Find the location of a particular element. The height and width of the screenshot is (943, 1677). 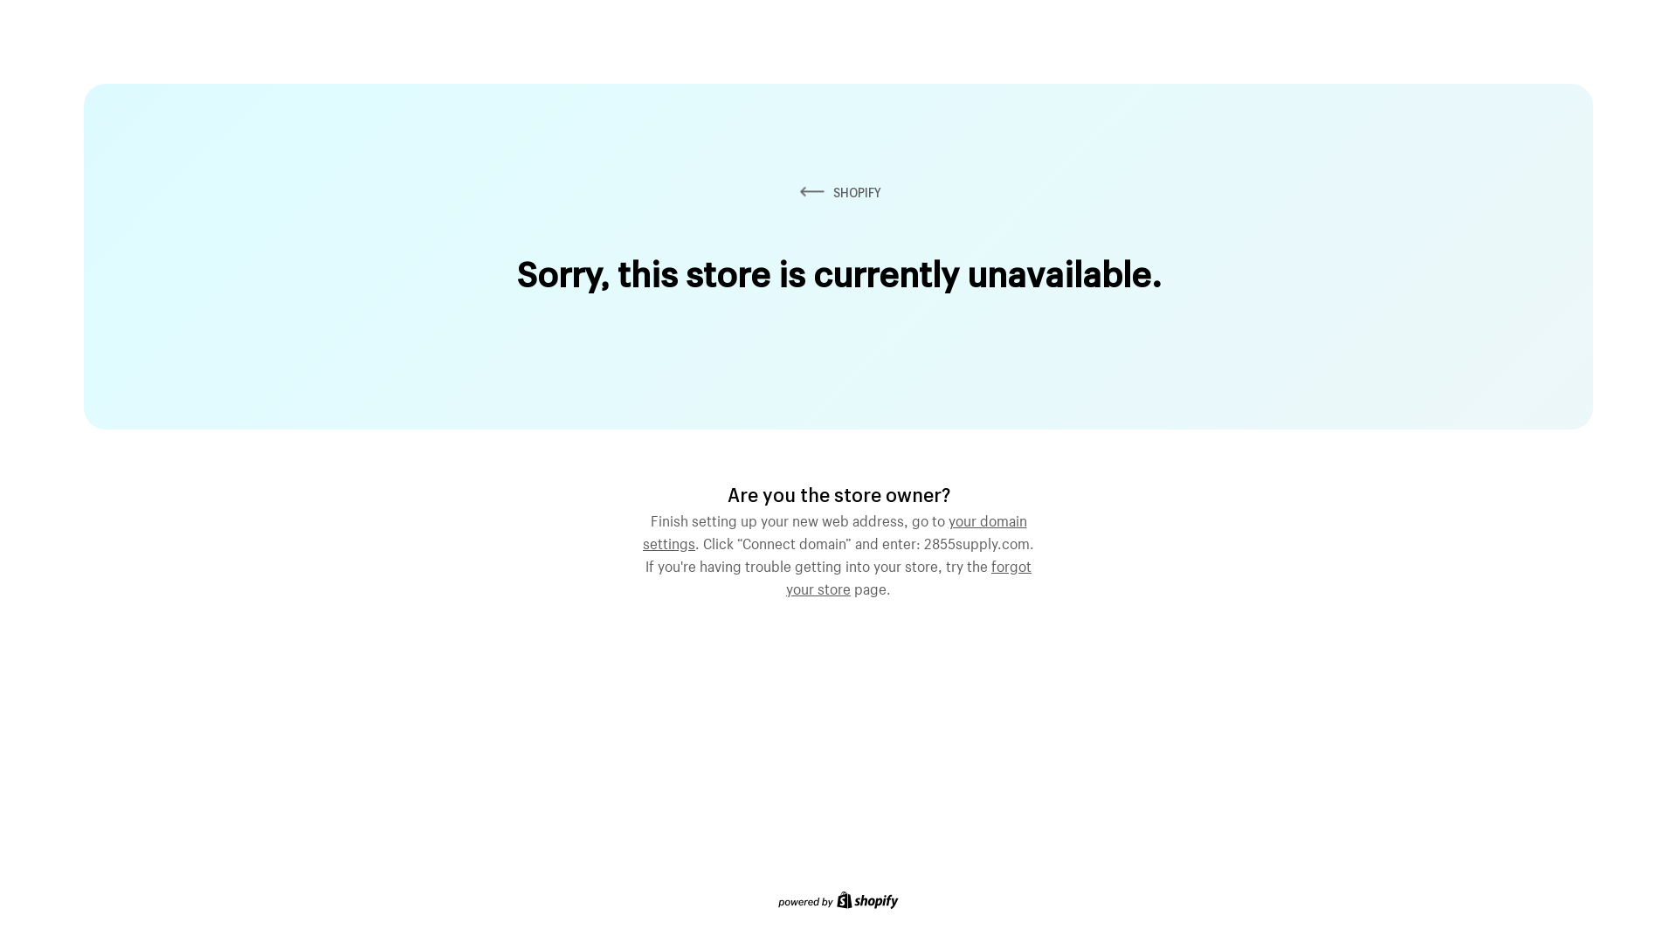

SHOPIFY is located at coordinates (838, 192).